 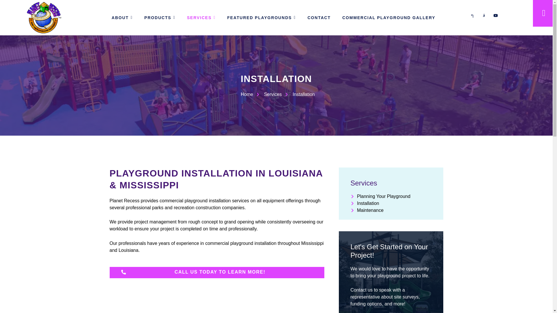 I want to click on Jki-instagram-1-light, so click(x=486, y=17).